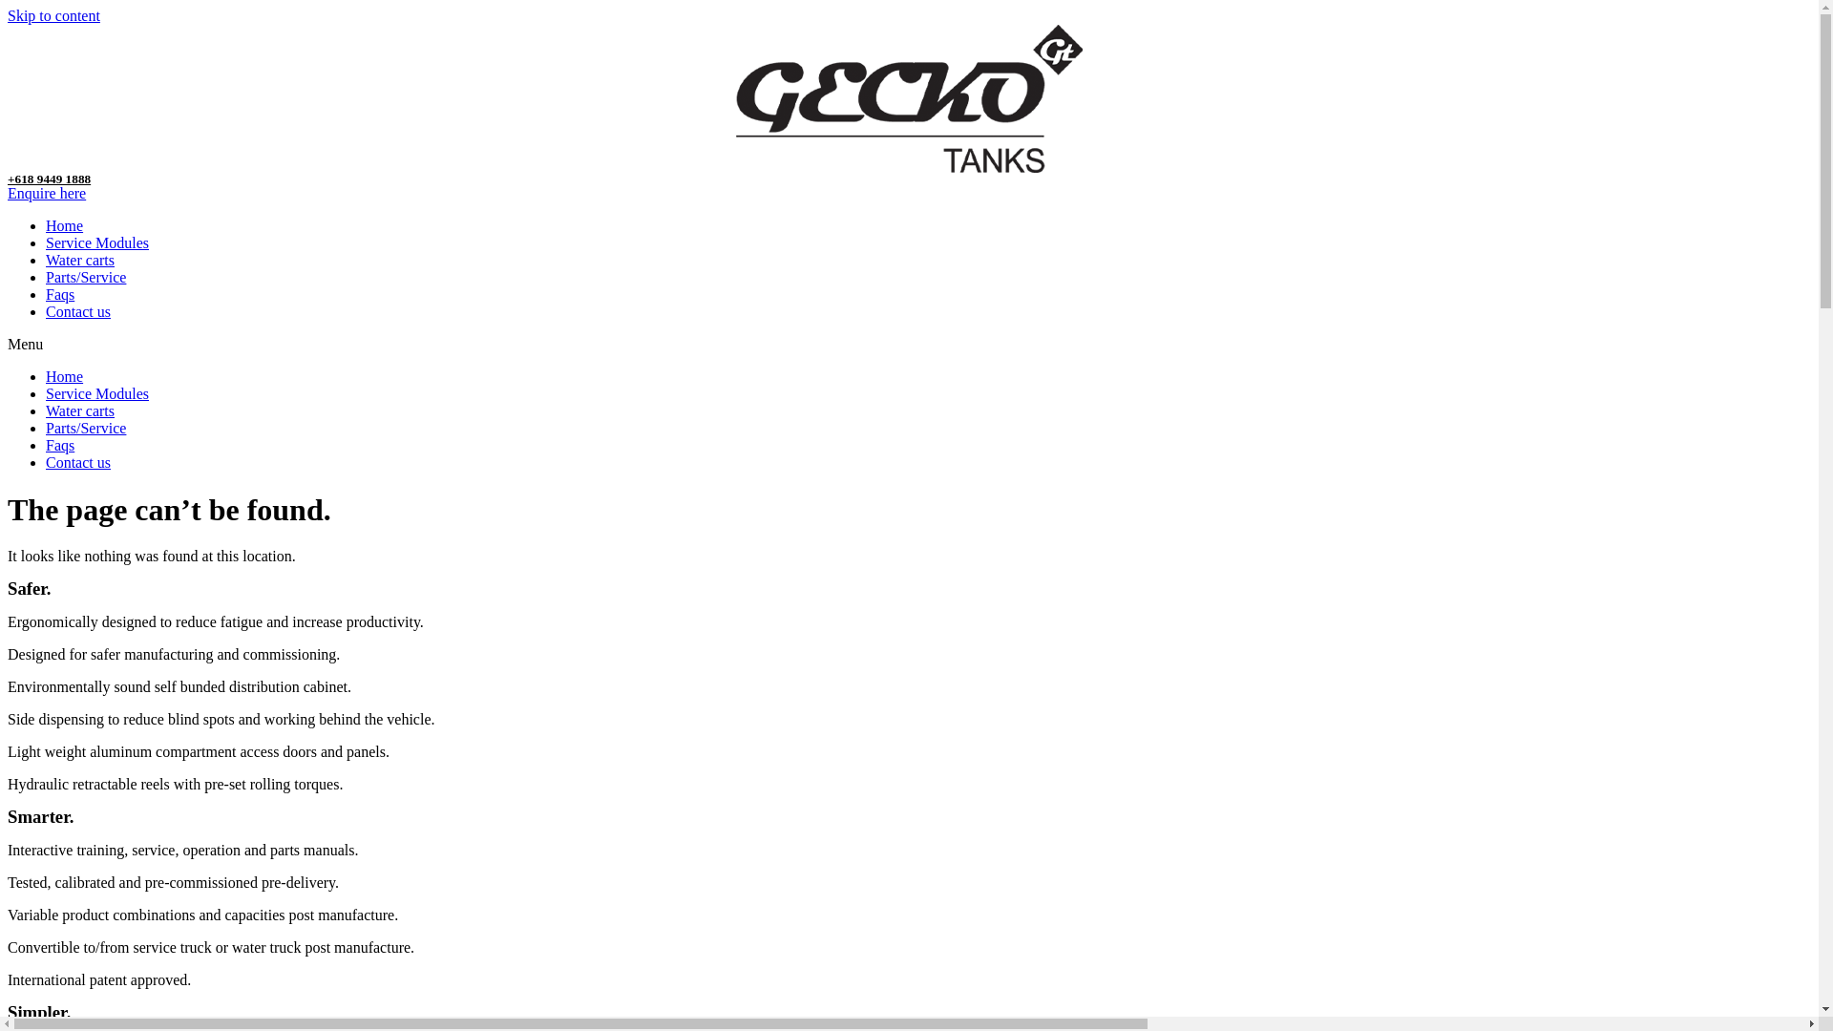 The width and height of the screenshot is (1833, 1031). I want to click on Water carts, so click(80, 410).